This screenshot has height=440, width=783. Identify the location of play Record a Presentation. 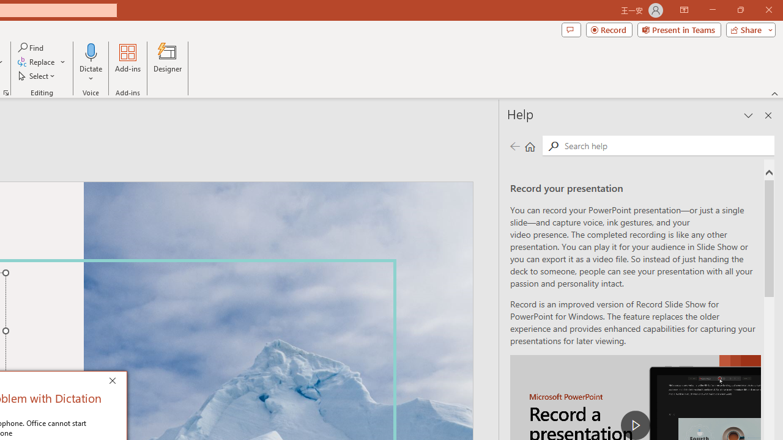
(635, 425).